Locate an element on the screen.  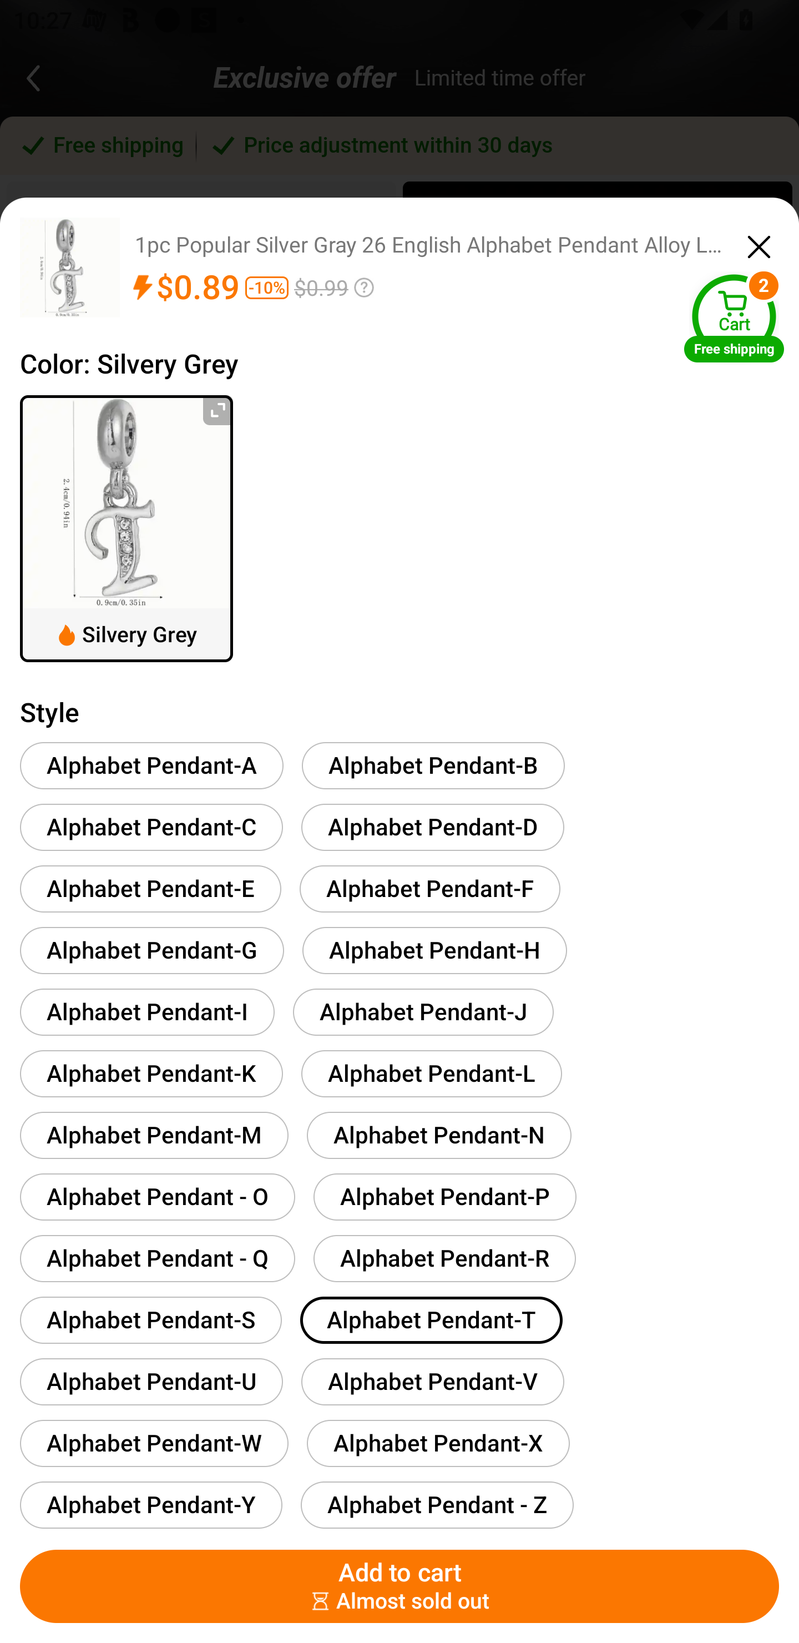
 Alphabet Pendant-U is located at coordinates (151, 1381).